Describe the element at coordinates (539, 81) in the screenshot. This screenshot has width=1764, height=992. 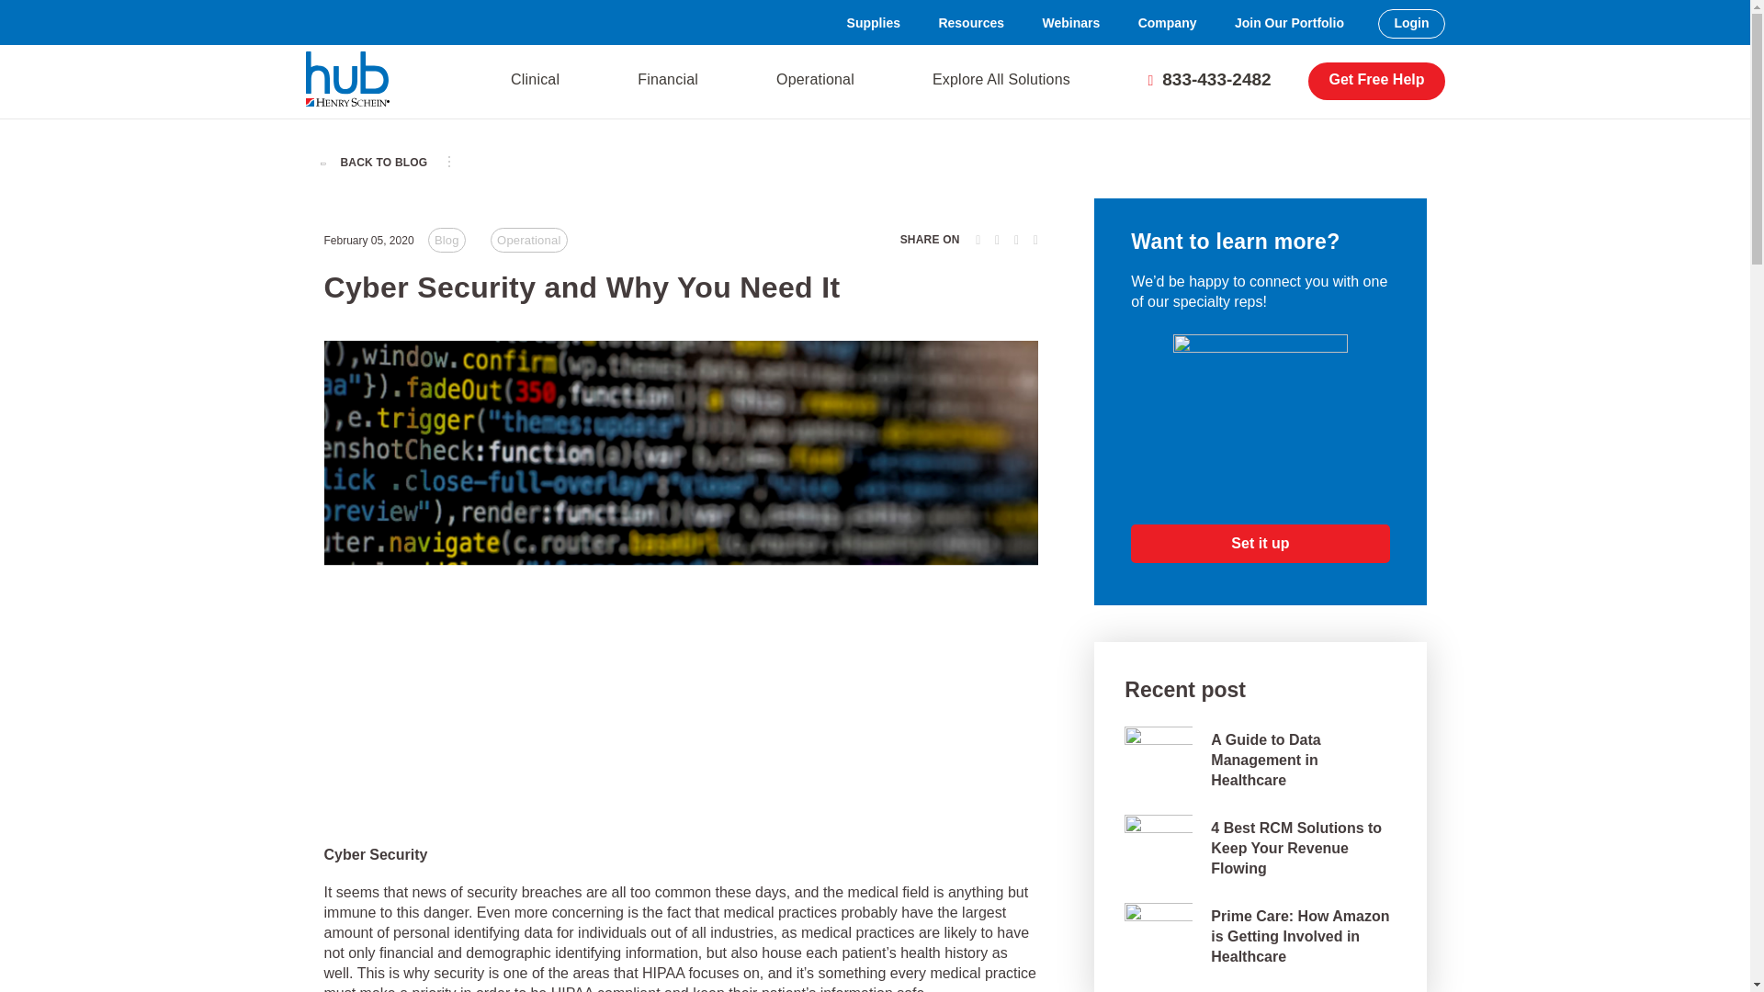
I see `Clinical` at that location.